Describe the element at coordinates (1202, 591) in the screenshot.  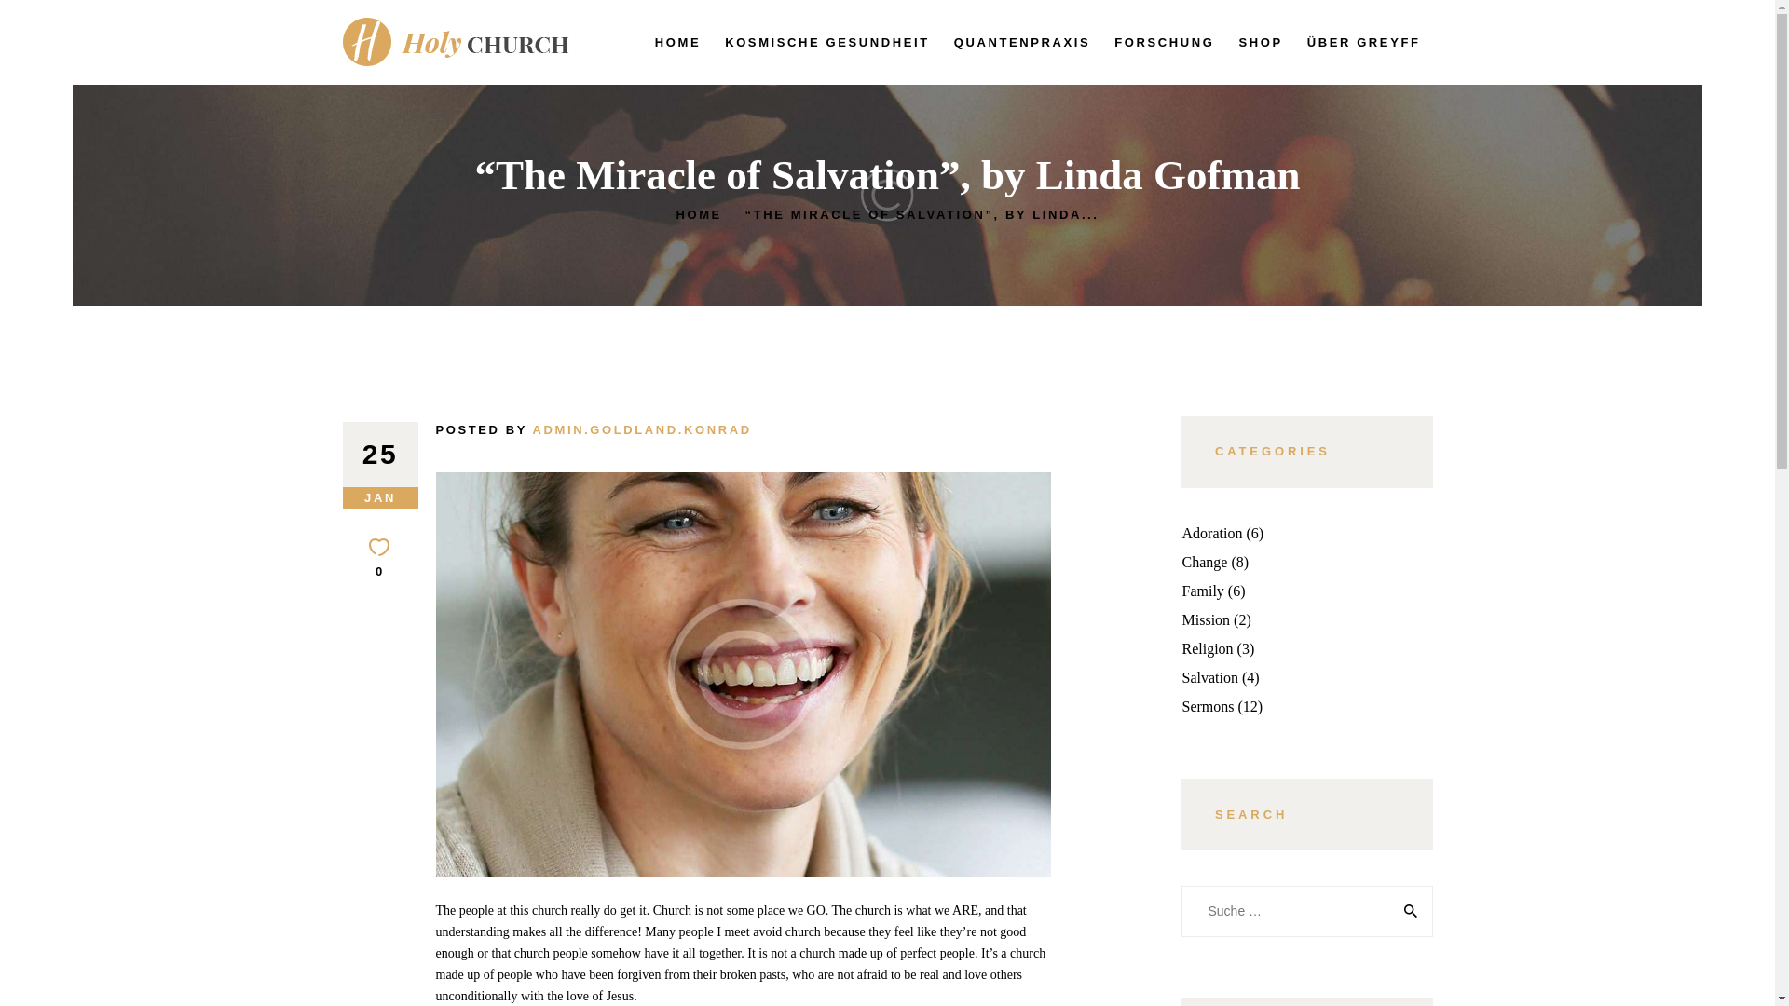
I see `Family` at that location.